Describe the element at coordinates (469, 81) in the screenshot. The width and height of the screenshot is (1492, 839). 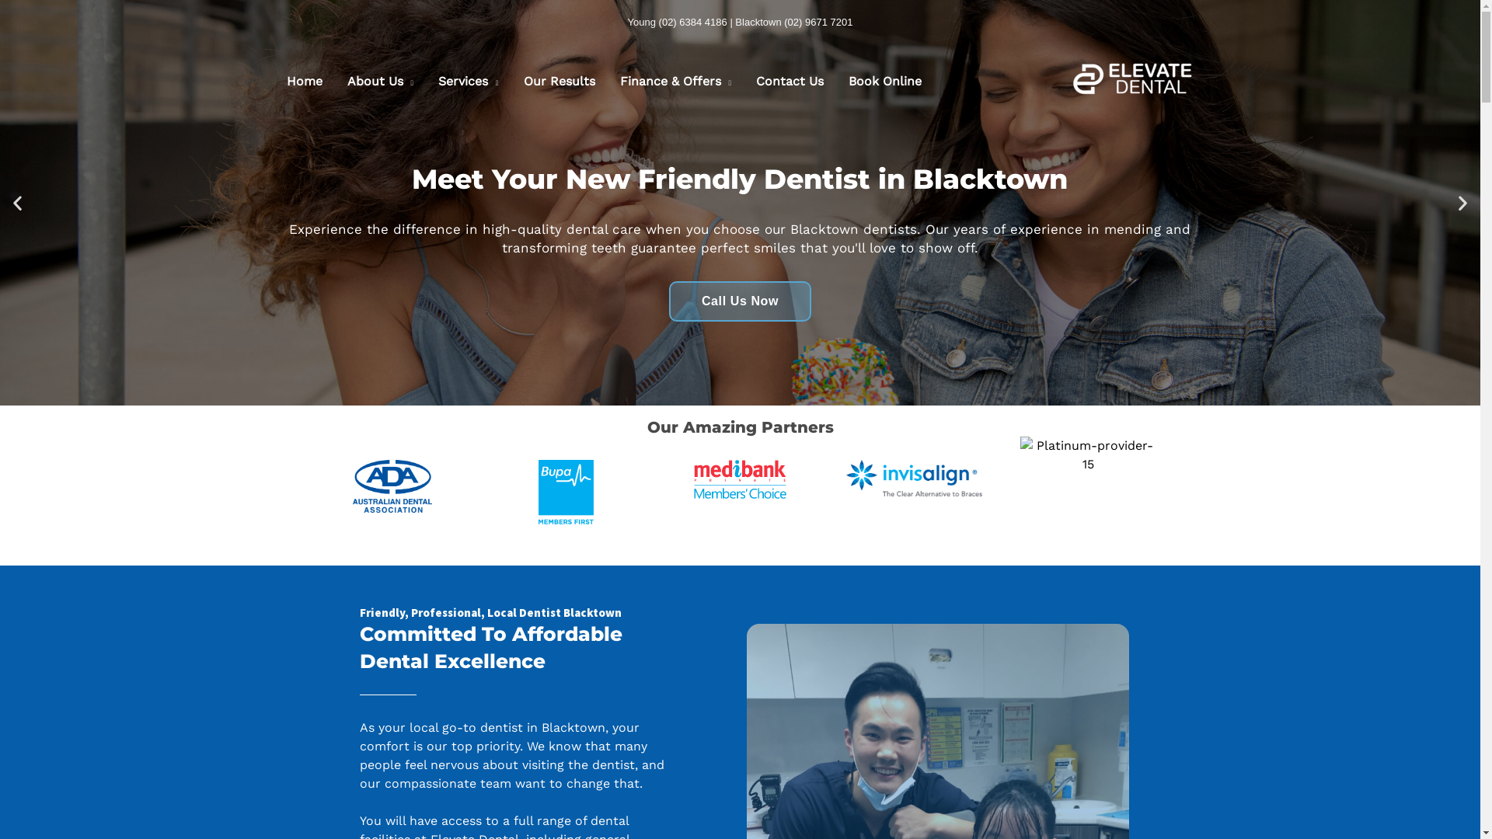
I see `Services` at that location.